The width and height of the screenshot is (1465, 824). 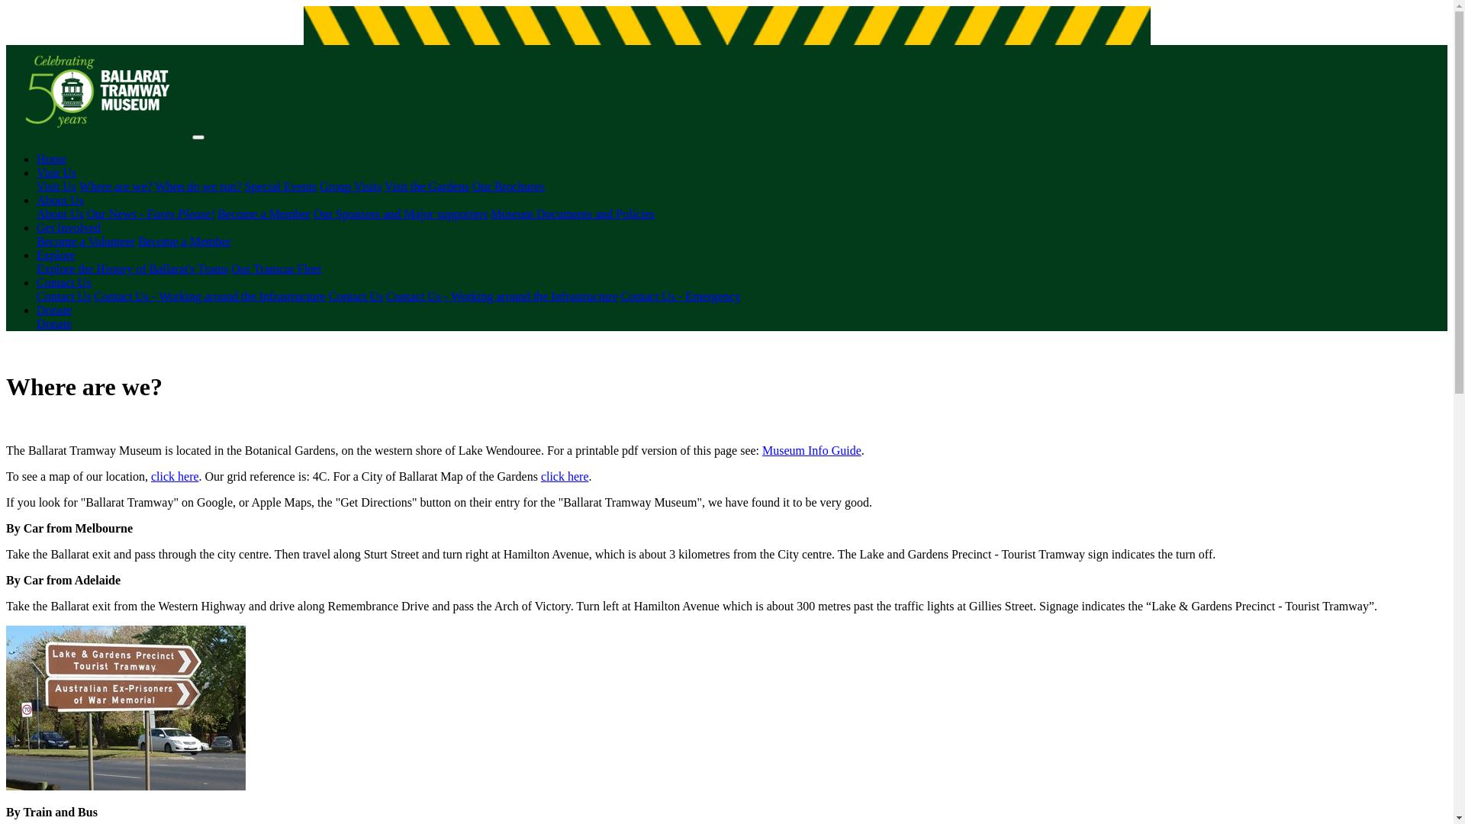 I want to click on When do we run?, so click(x=198, y=186).